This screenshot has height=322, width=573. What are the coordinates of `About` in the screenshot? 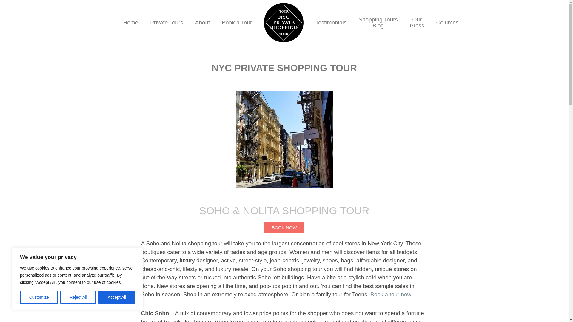 It's located at (417, 23).